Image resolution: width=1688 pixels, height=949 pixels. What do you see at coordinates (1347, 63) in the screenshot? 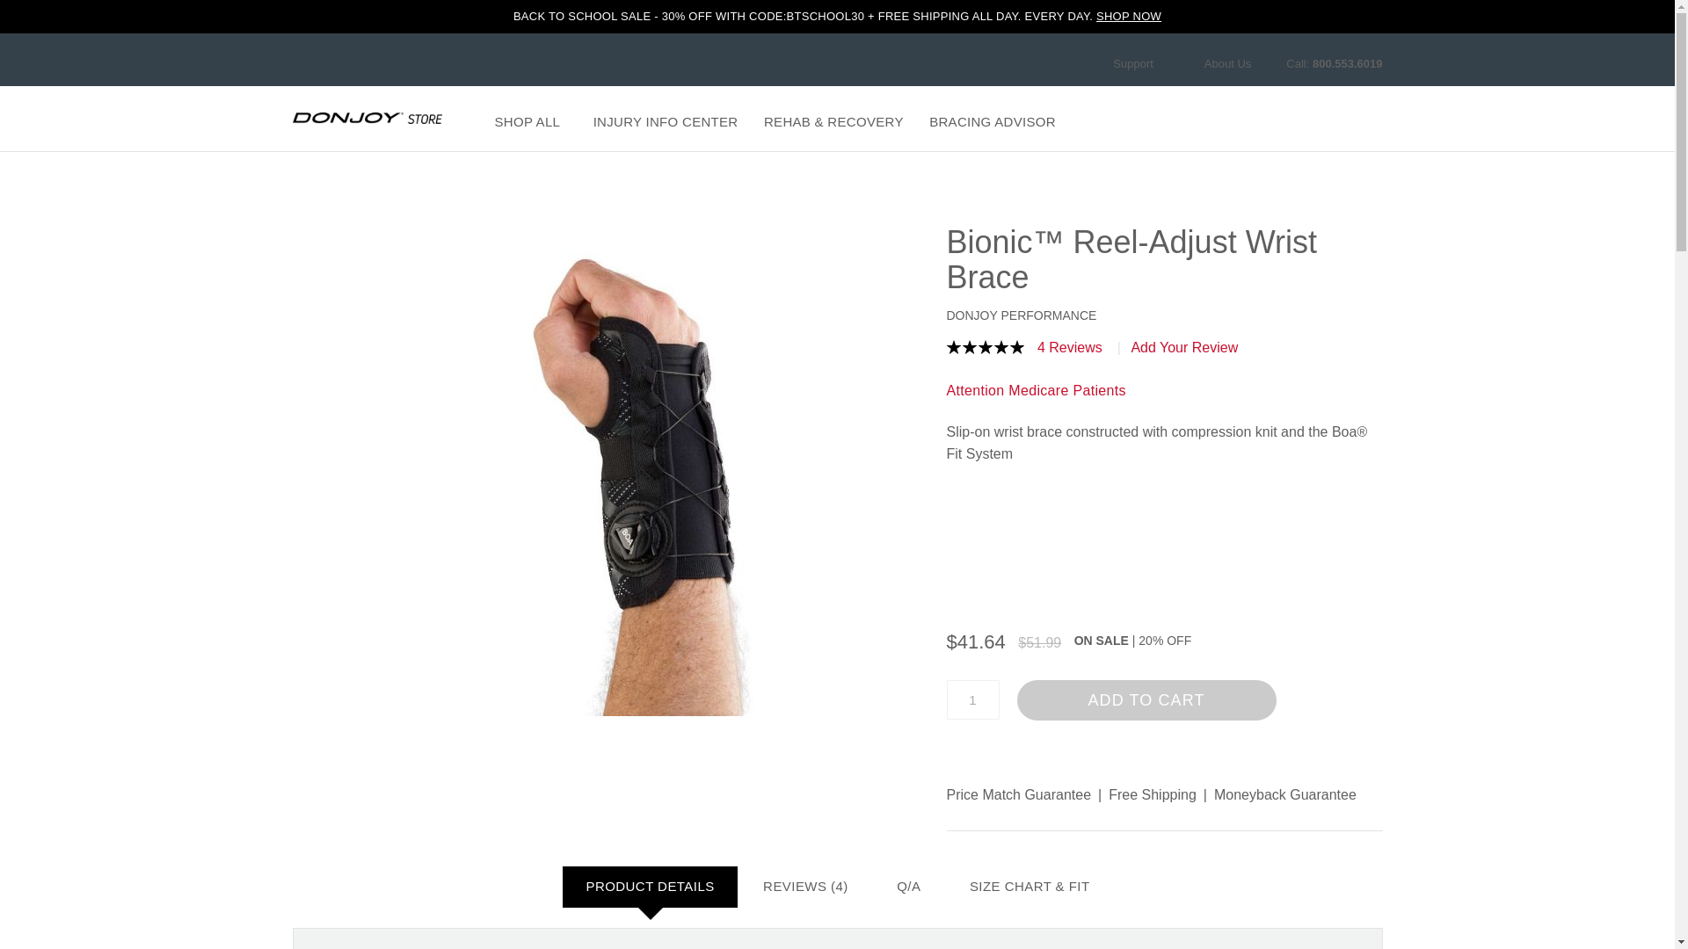
I see `800.553.6019` at bounding box center [1347, 63].